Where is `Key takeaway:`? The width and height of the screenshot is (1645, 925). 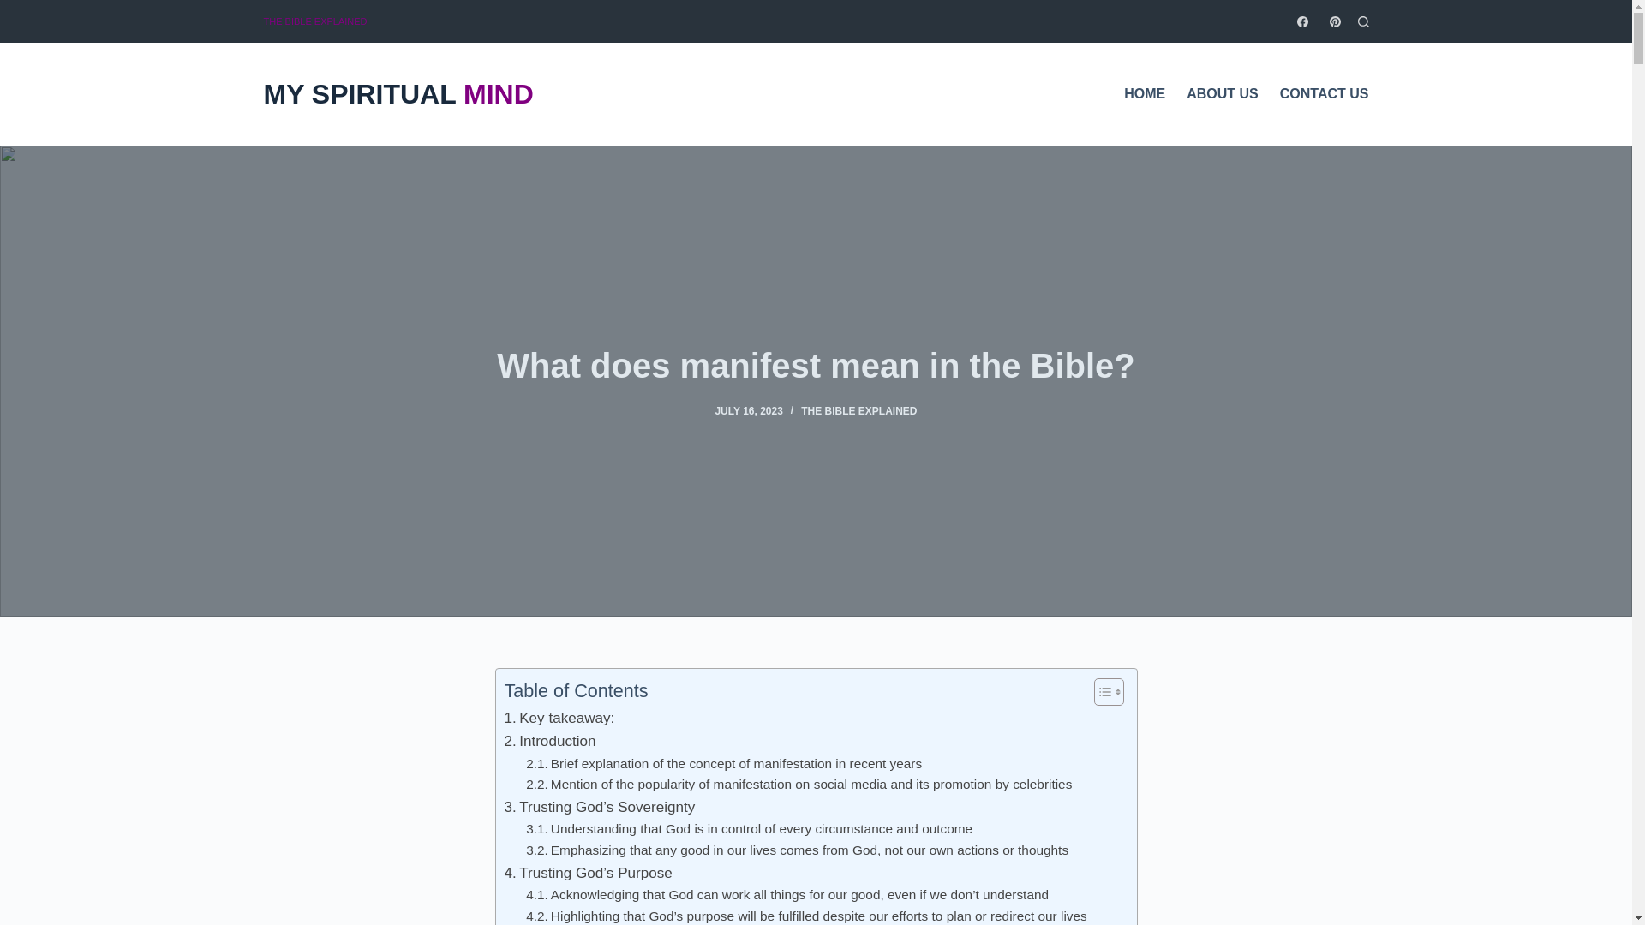
Key takeaway: is located at coordinates (559, 718).